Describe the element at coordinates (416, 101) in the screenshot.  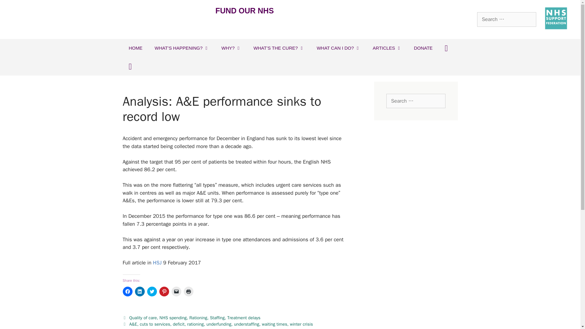
I see `Search for:` at that location.